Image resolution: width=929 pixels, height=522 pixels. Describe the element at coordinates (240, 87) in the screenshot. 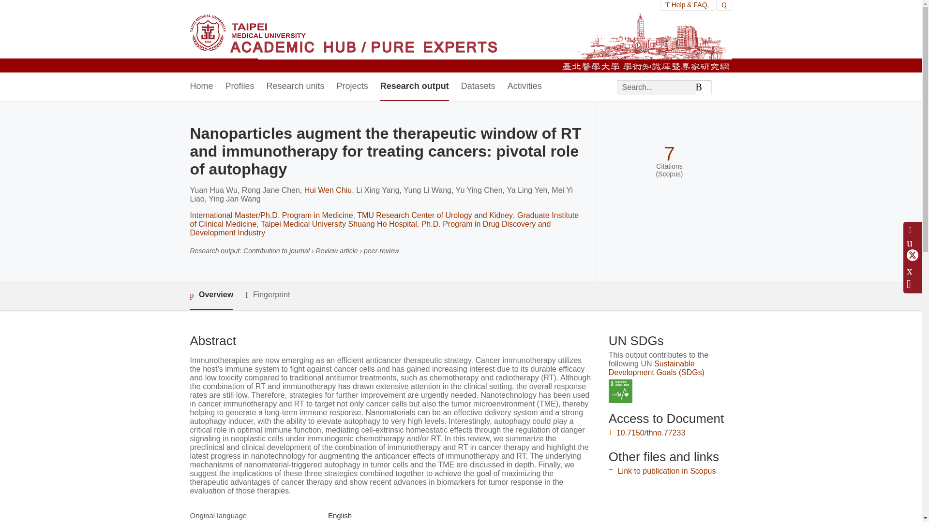

I see `Profiles` at that location.